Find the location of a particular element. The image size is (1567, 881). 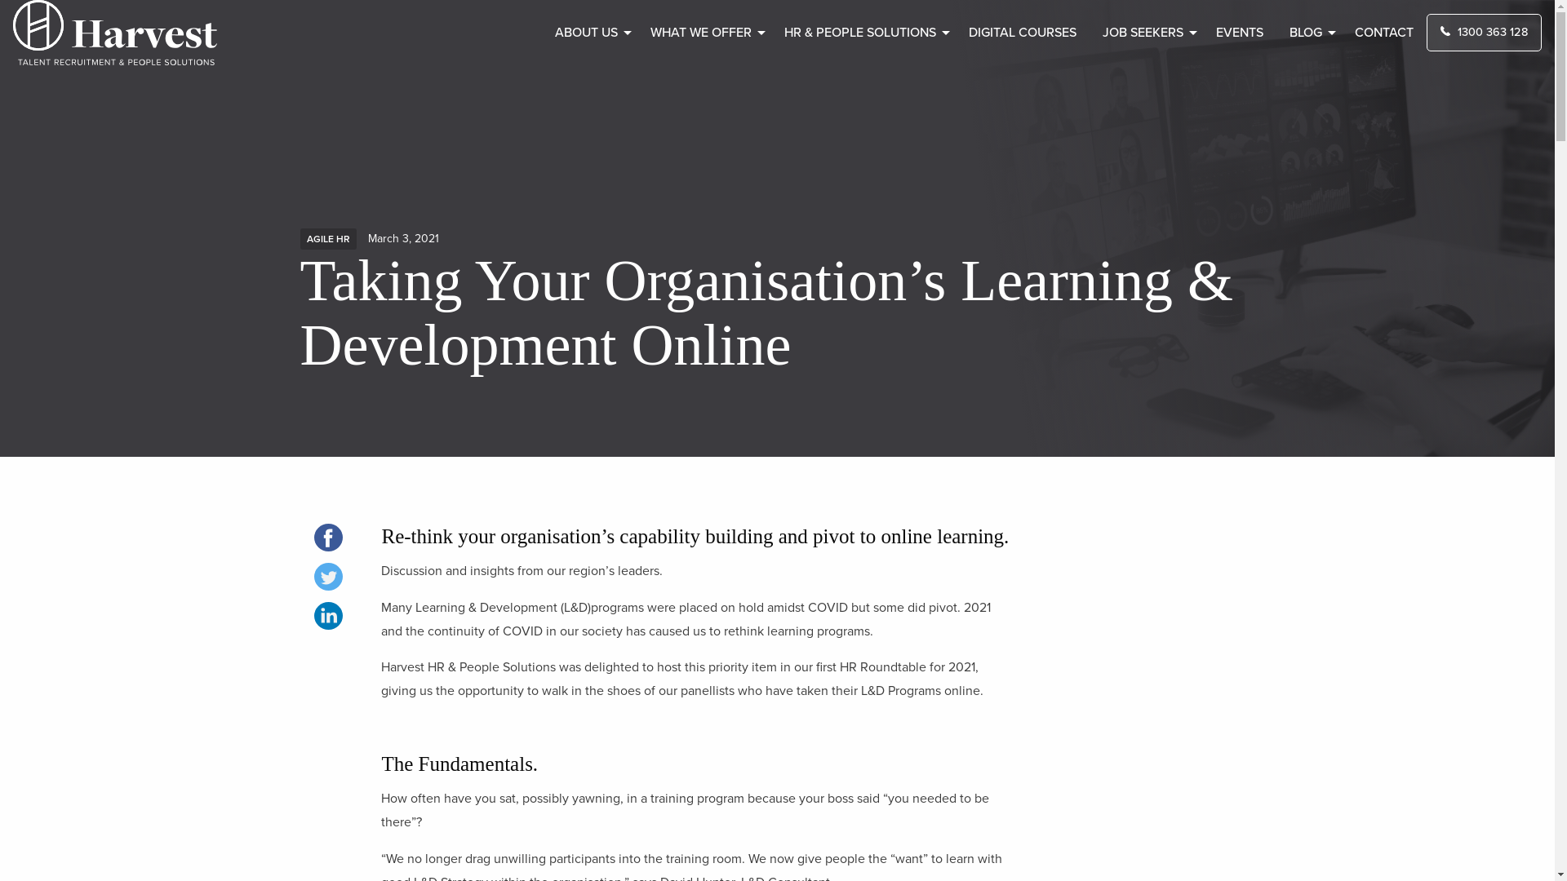

ABOUT US is located at coordinates (589, 33).